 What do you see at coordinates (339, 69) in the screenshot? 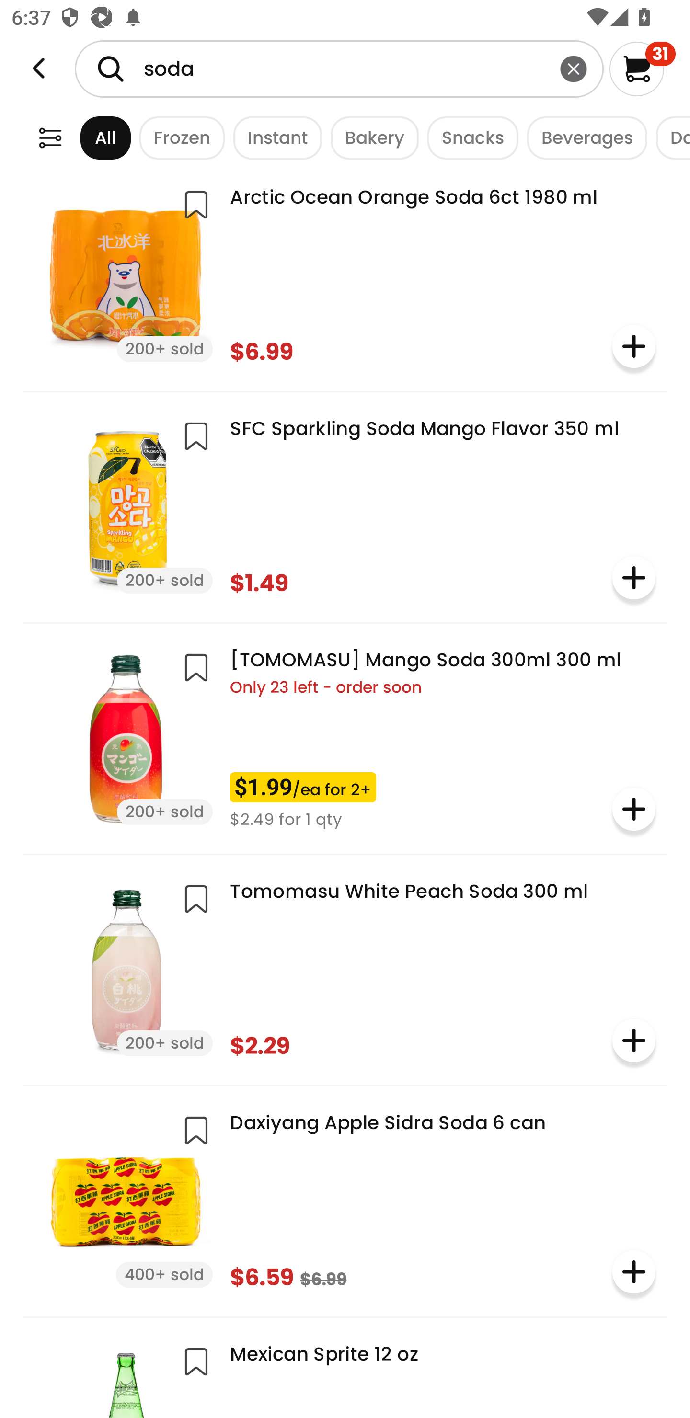
I see `soda` at bounding box center [339, 69].